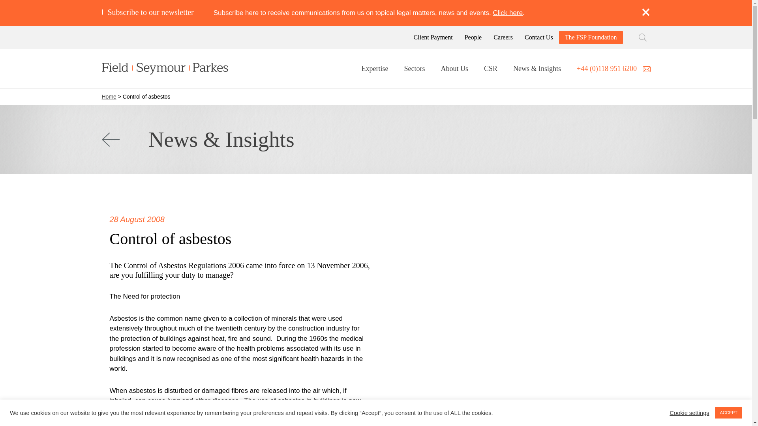 Image resolution: width=758 pixels, height=426 pixels. What do you see at coordinates (538, 37) in the screenshot?
I see `Contact Us` at bounding box center [538, 37].